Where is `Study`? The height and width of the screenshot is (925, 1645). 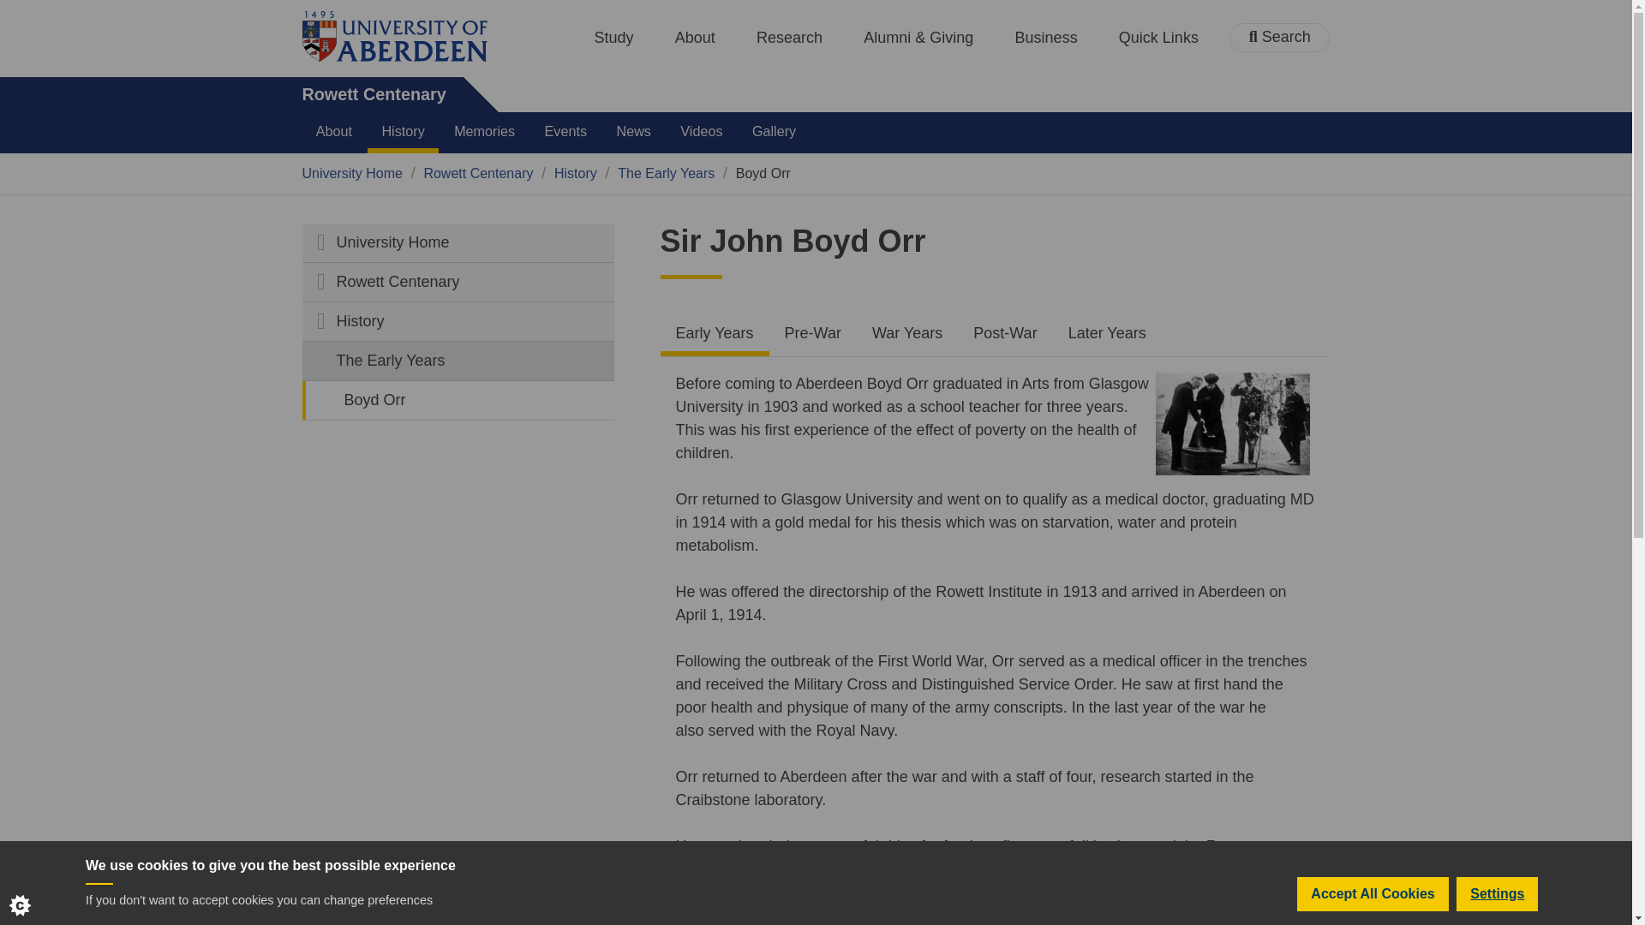 Study is located at coordinates (613, 38).